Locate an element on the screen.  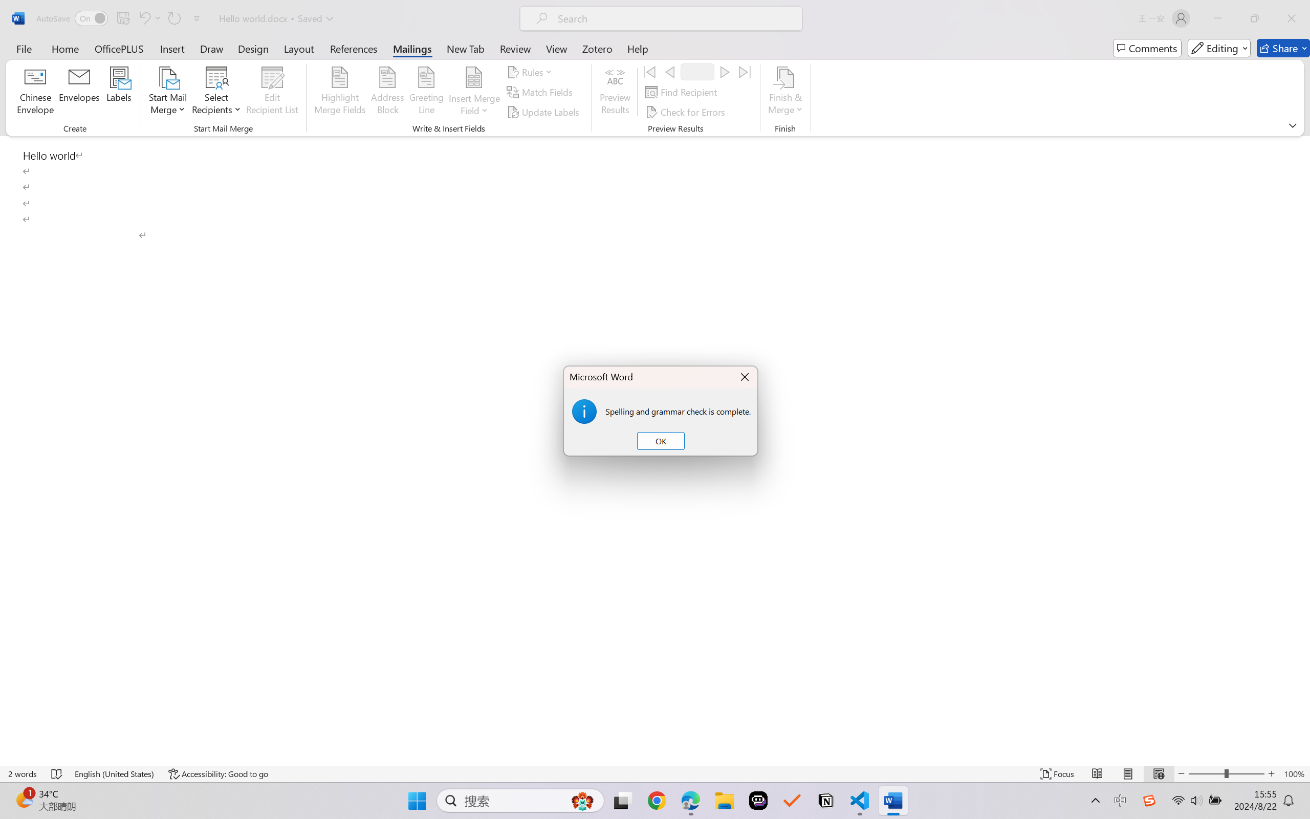
Mailings is located at coordinates (412, 48).